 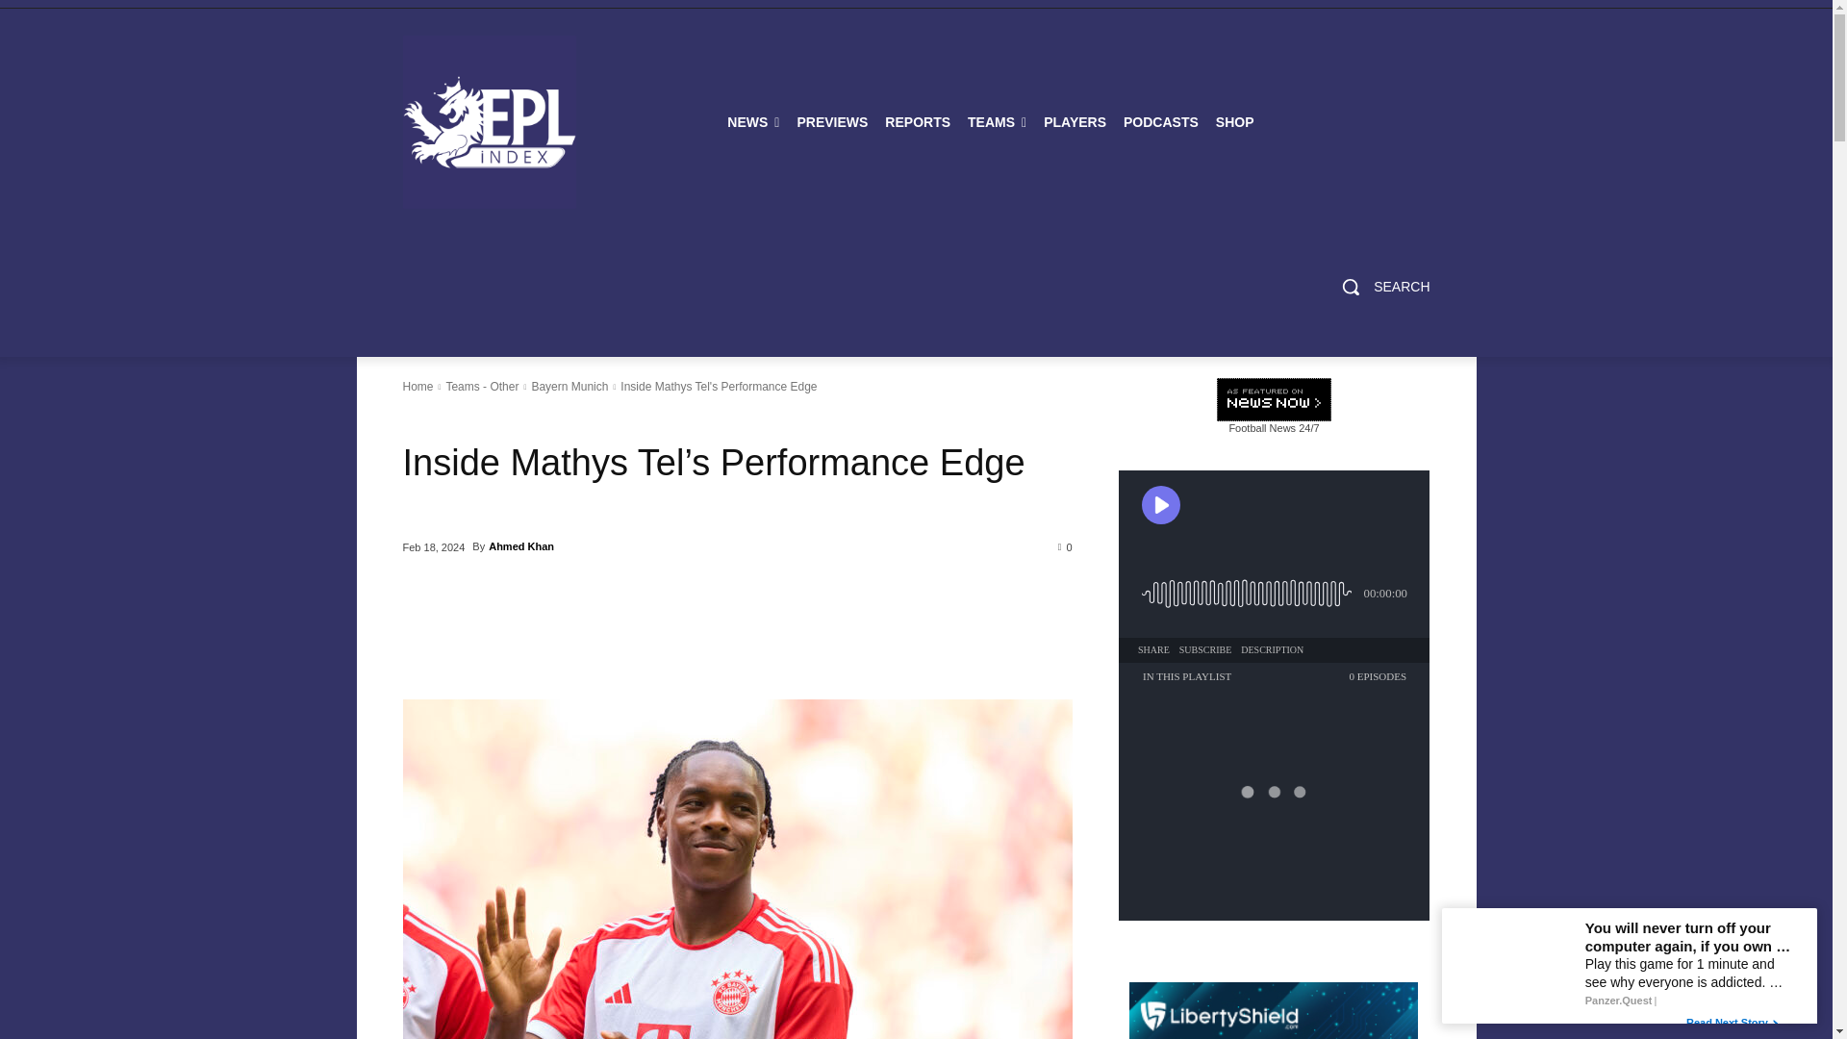 I want to click on SEARCH, so click(x=1379, y=287).